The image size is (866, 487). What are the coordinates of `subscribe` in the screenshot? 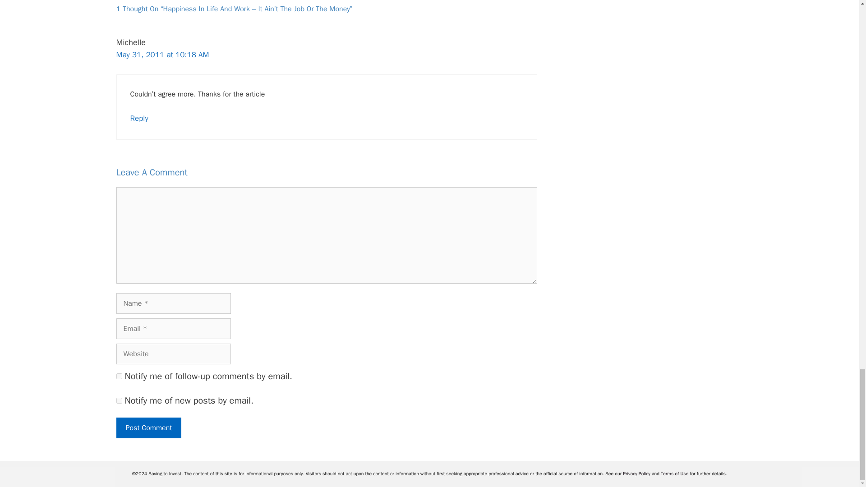 It's located at (119, 400).